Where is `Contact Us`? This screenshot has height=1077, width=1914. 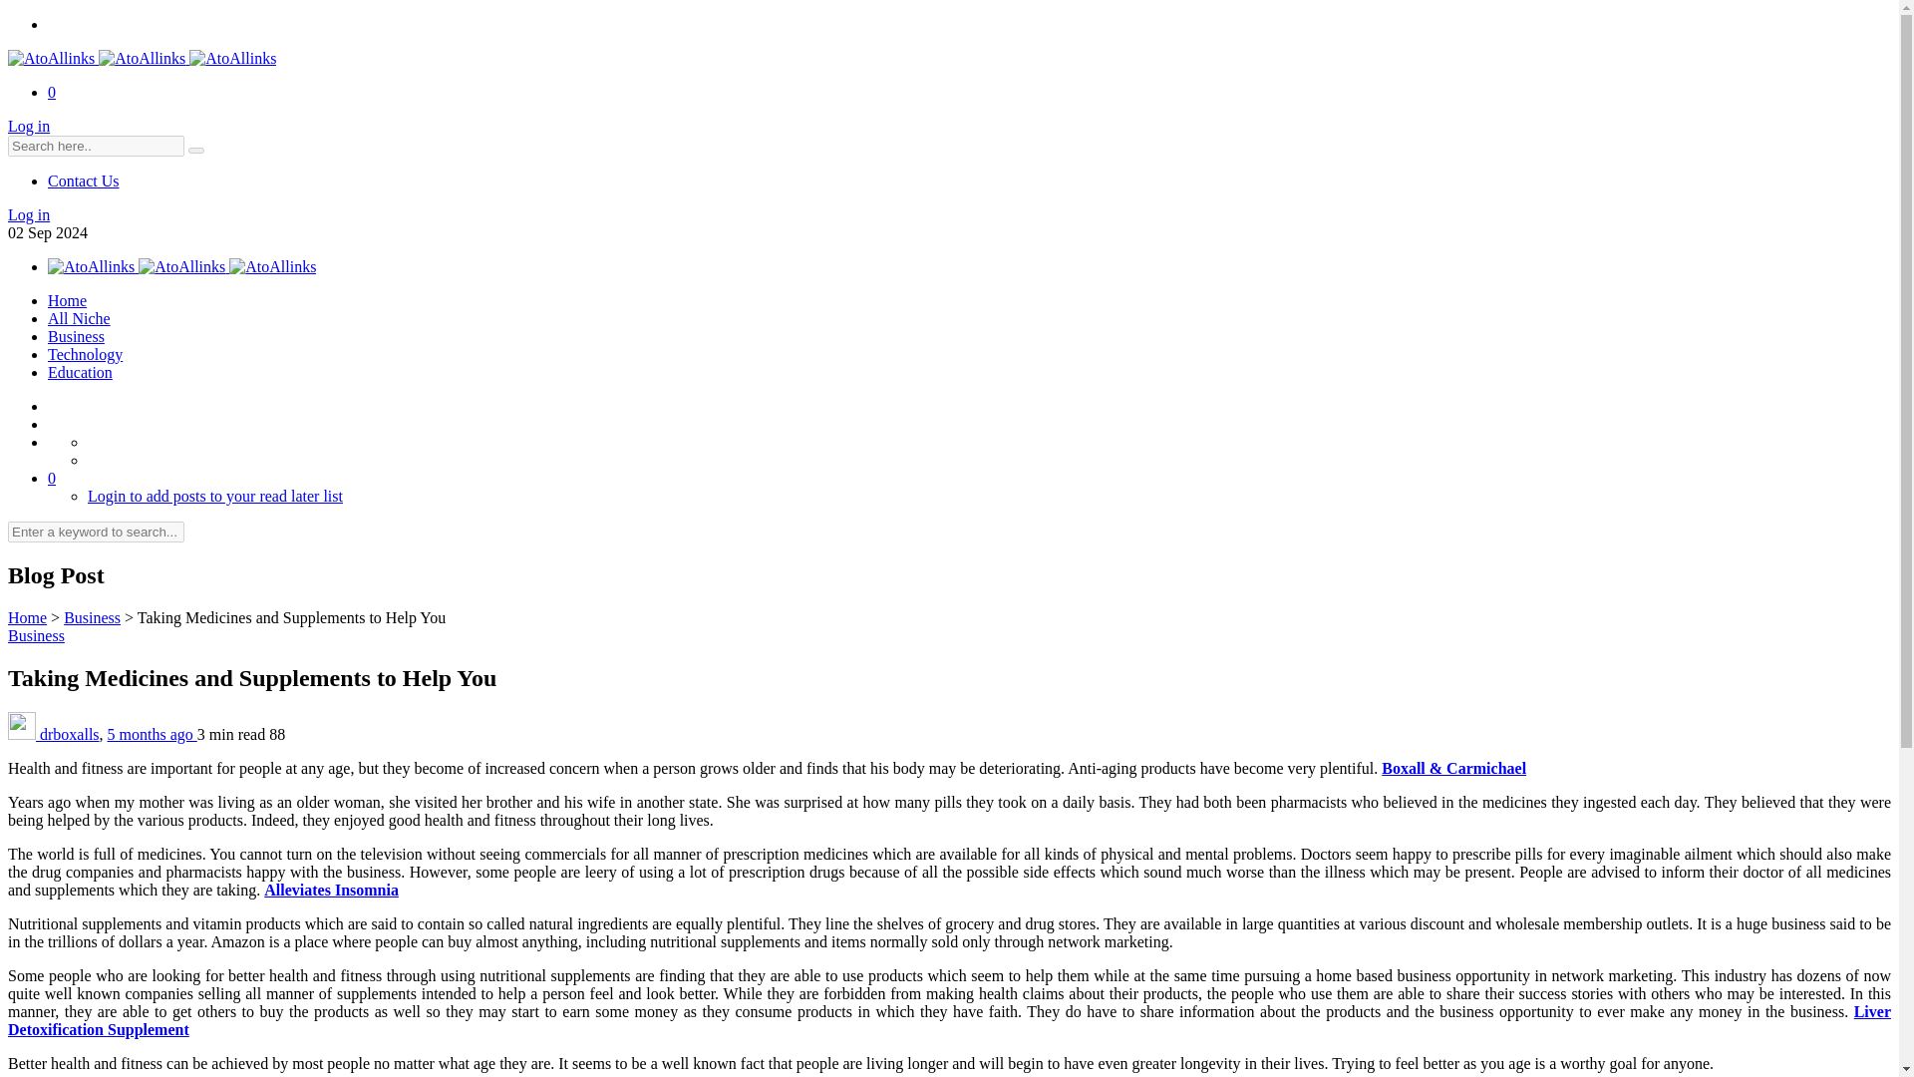
Contact Us is located at coordinates (84, 180).